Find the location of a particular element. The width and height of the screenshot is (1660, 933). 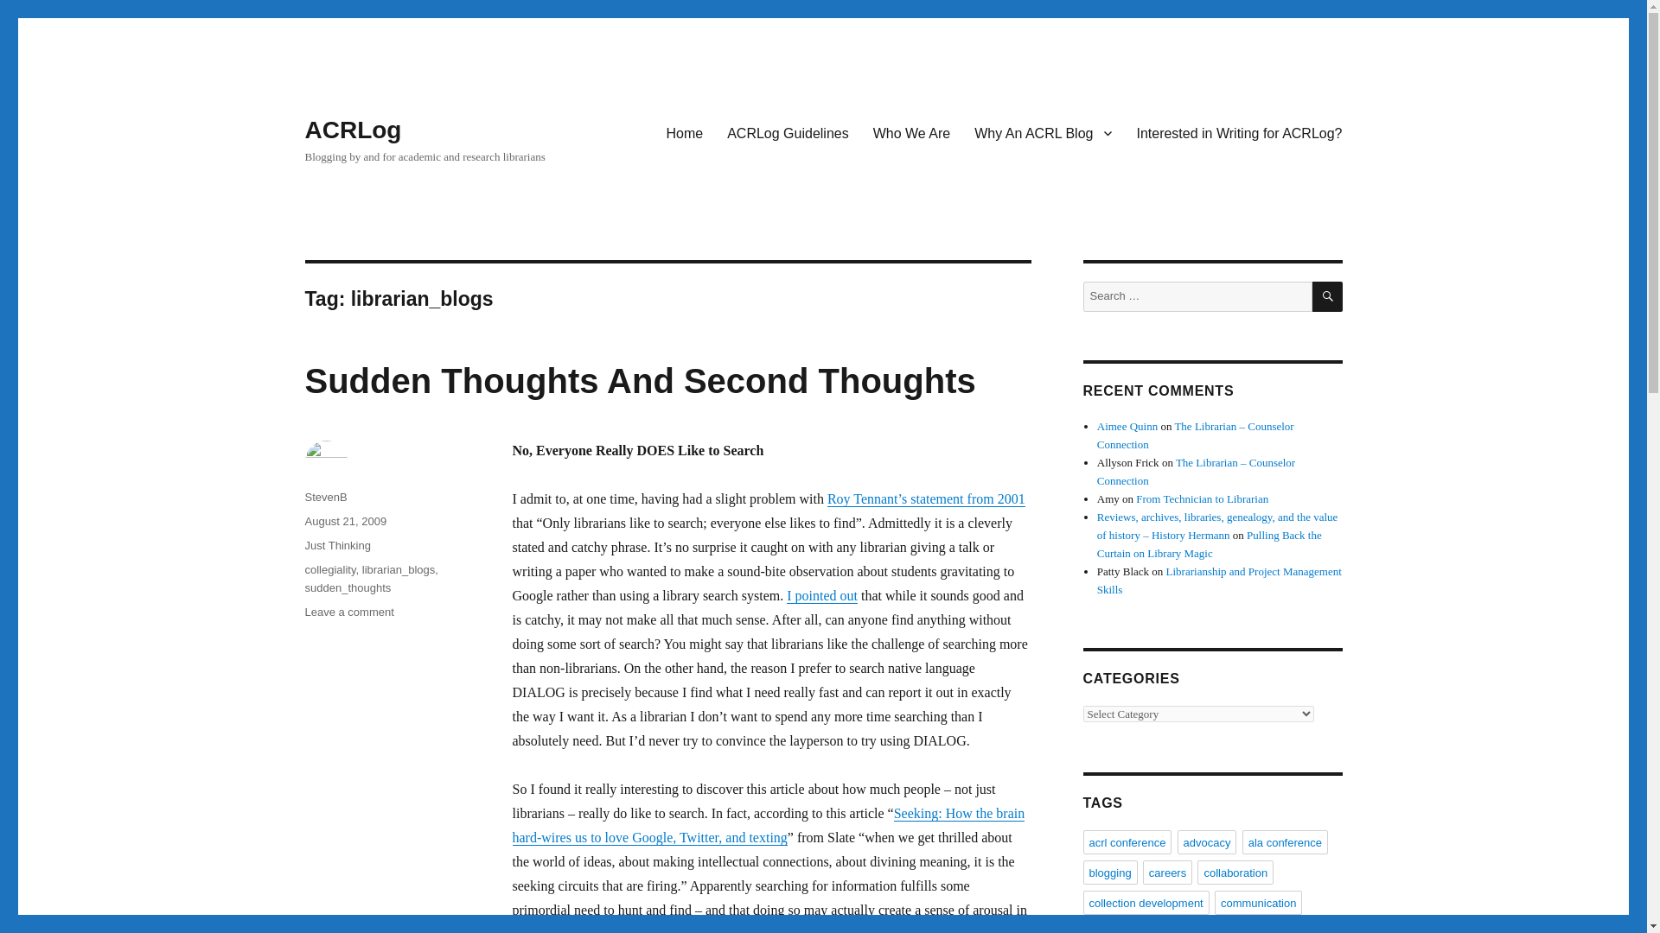

Home is located at coordinates (685, 132).